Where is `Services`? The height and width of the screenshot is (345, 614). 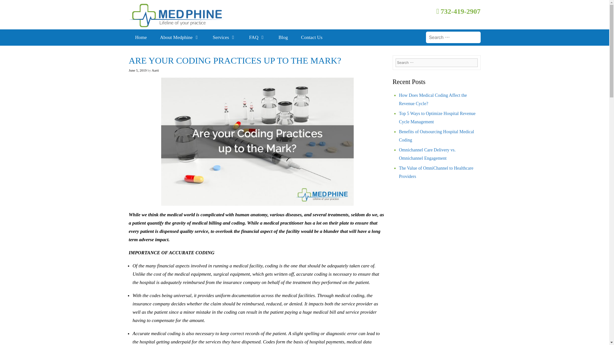 Services is located at coordinates (224, 37).